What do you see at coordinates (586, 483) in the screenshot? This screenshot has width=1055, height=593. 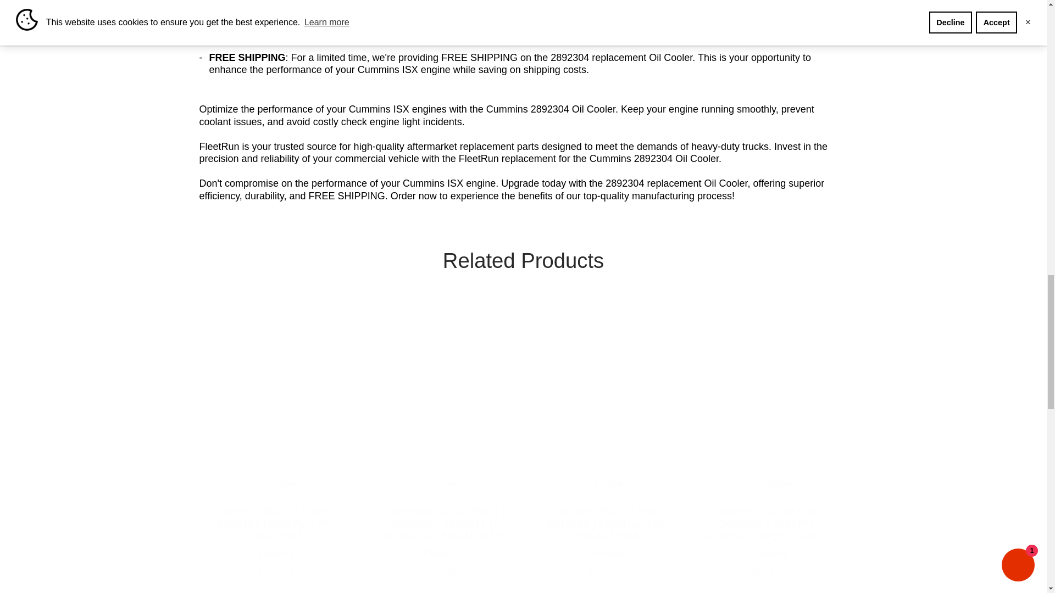 I see `7767550197913` at bounding box center [586, 483].